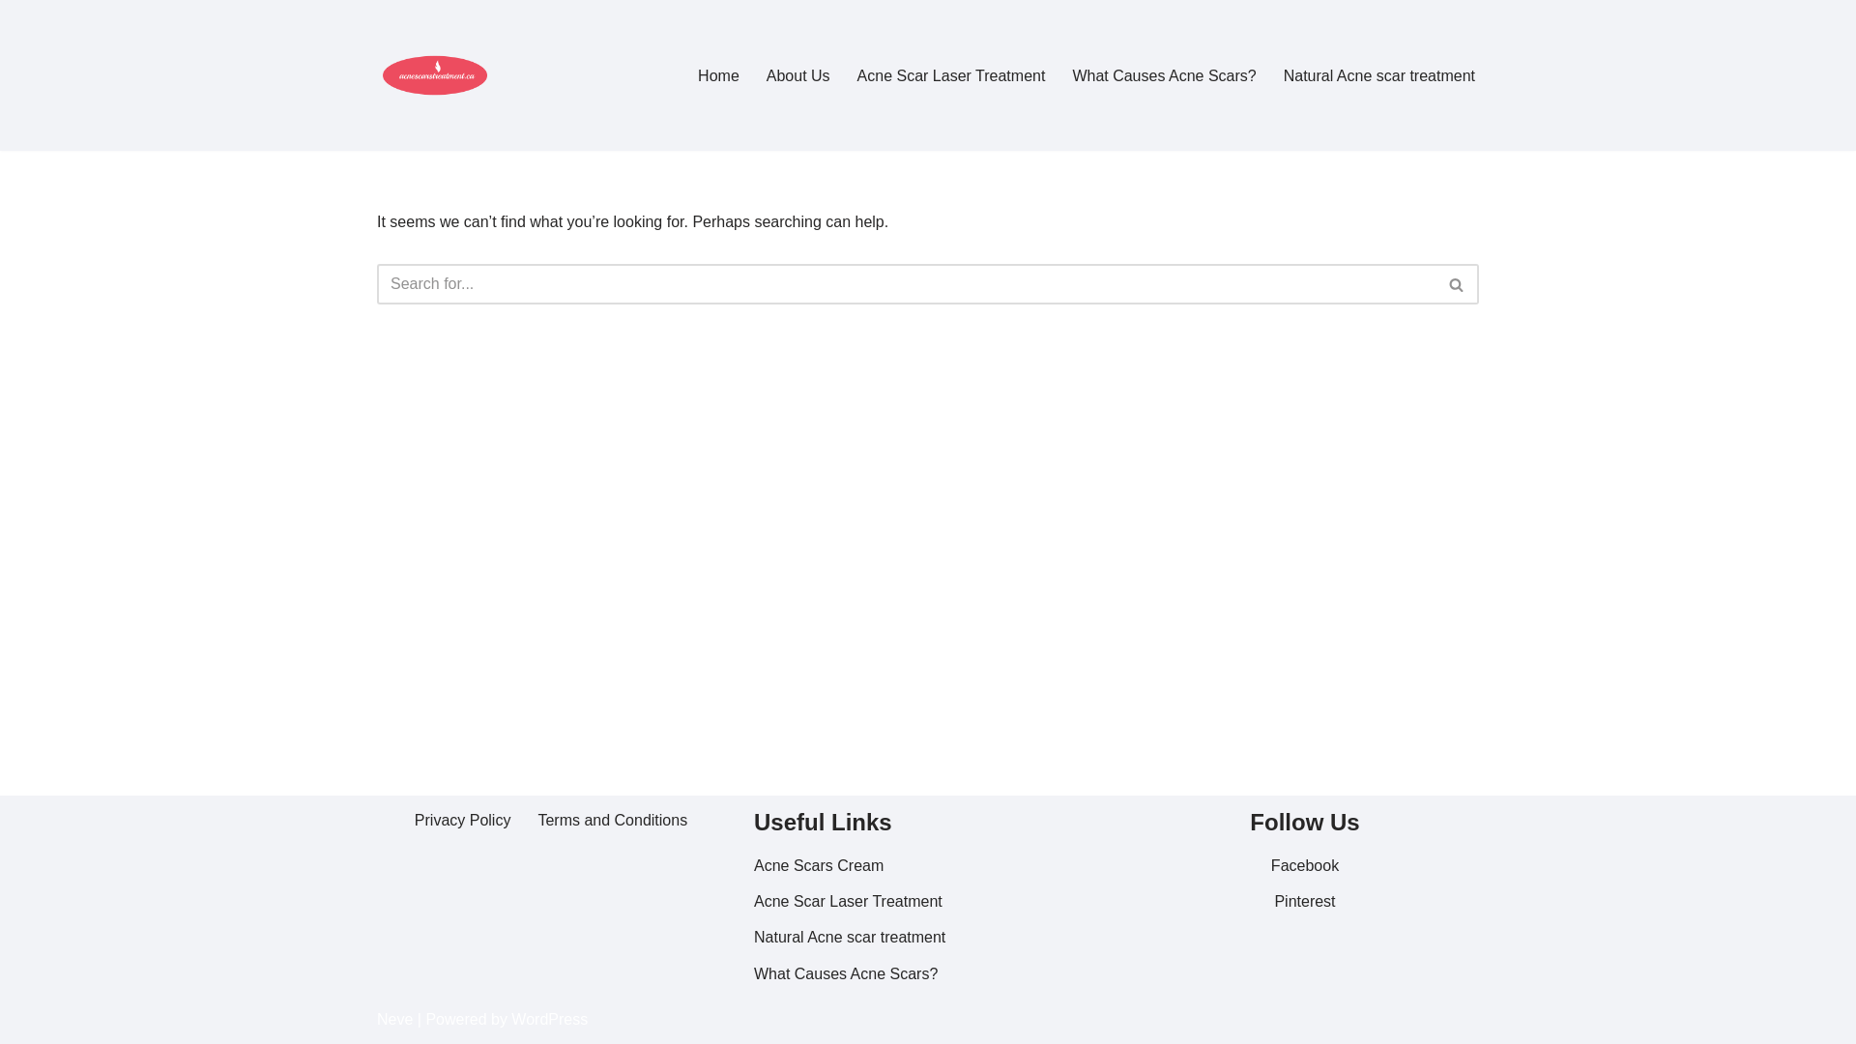  Describe the element at coordinates (849, 901) in the screenshot. I see `Acne Scar Laser Treatment` at that location.